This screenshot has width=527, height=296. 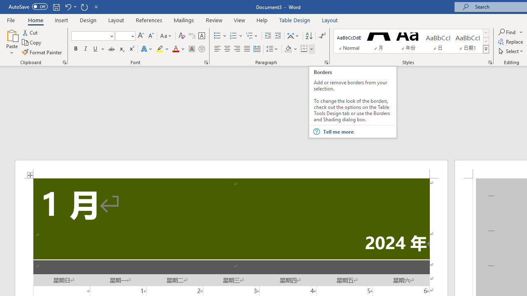 What do you see at coordinates (278, 36) in the screenshot?
I see `Increase Indent` at bounding box center [278, 36].